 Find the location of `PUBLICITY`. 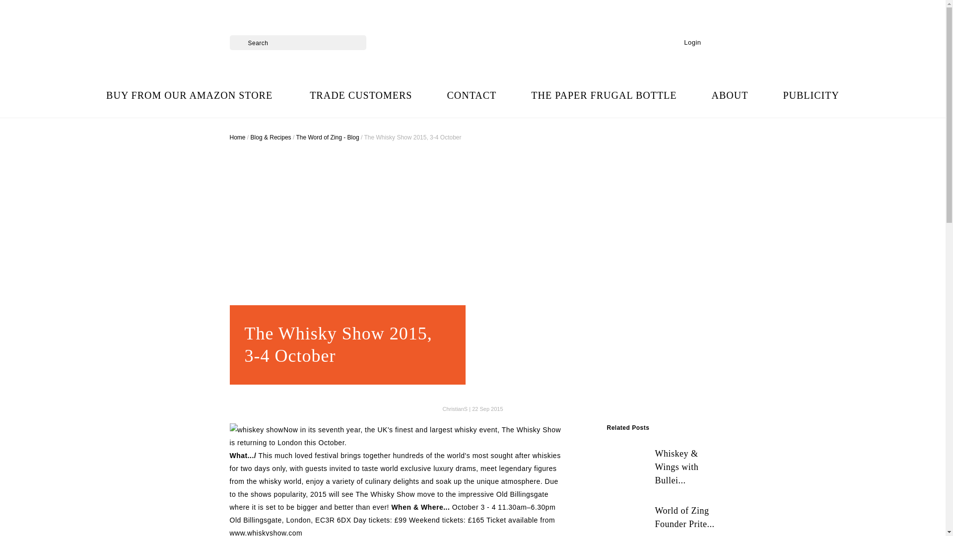

PUBLICITY is located at coordinates (810, 95).